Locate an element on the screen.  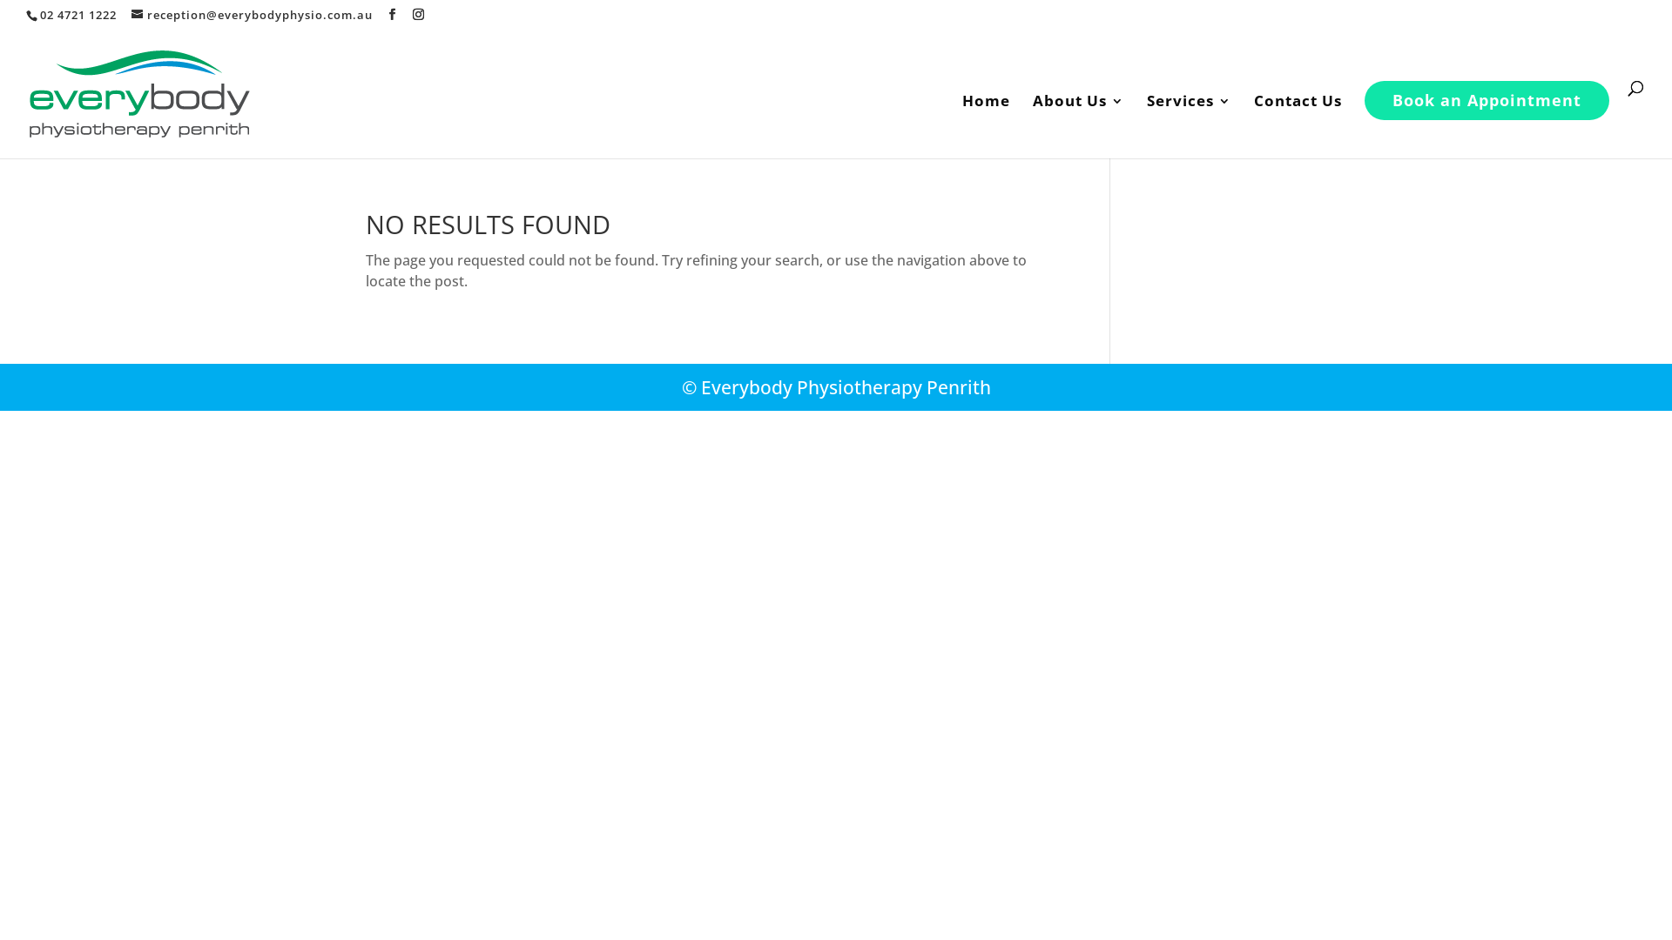
Services is located at coordinates (1190, 125).